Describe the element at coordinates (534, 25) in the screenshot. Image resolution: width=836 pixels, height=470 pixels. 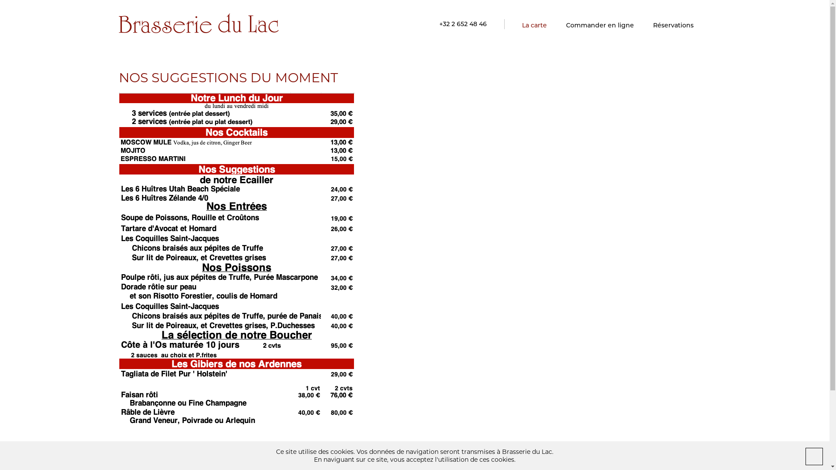
I see `La carte` at that location.